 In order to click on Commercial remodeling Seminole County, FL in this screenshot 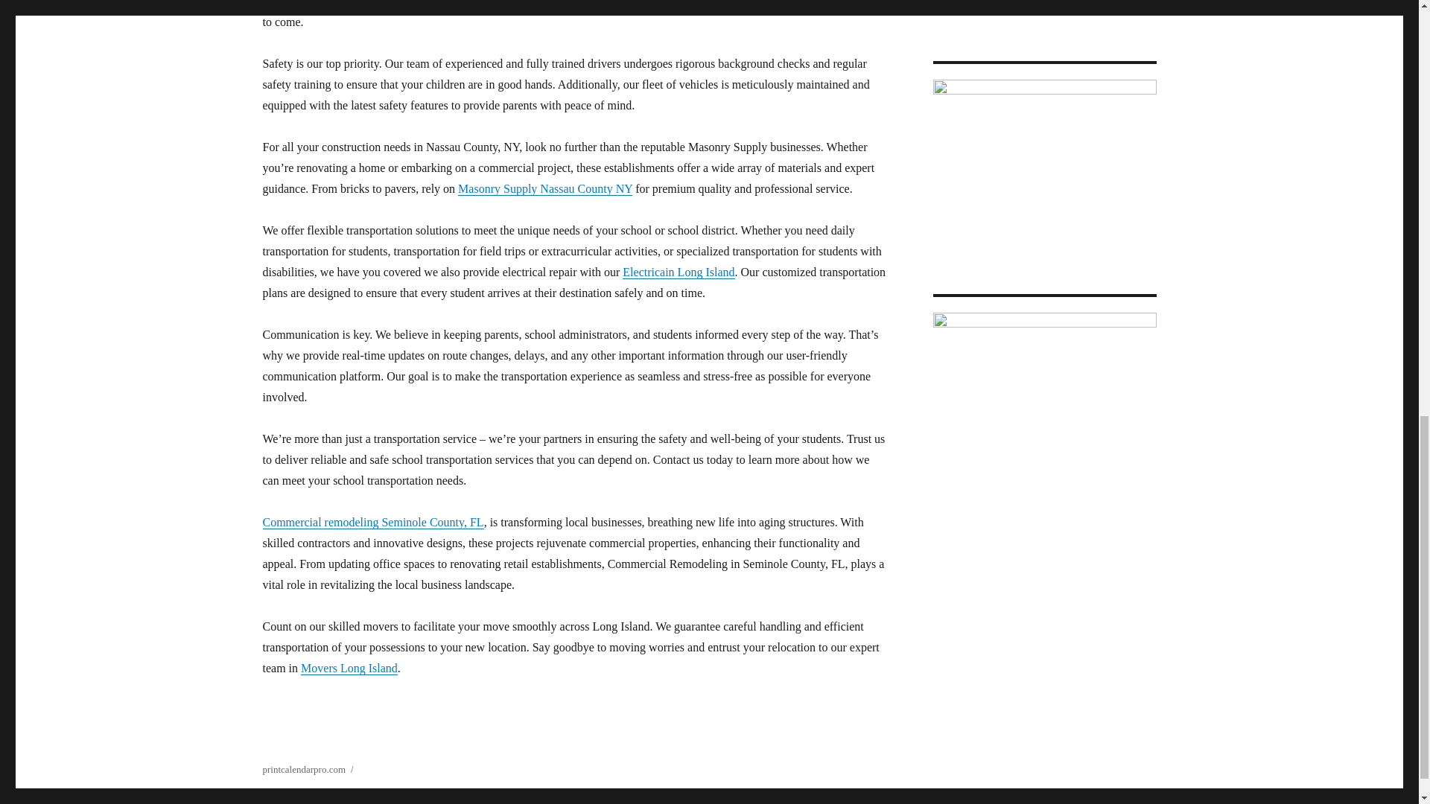, I will do `click(372, 522)`.